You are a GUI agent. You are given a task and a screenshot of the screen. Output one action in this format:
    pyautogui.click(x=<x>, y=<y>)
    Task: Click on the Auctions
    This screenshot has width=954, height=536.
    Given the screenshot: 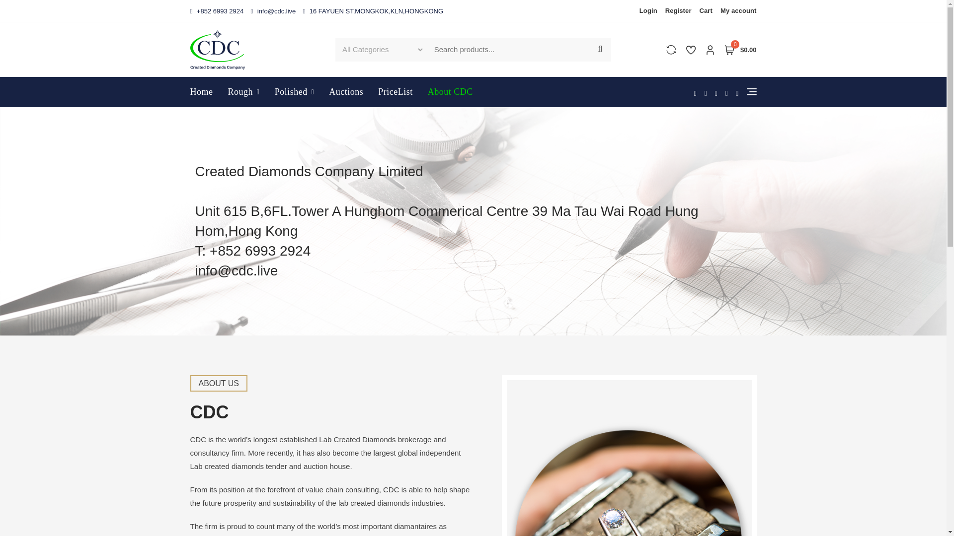 What is the action you would take?
    pyautogui.click(x=346, y=92)
    